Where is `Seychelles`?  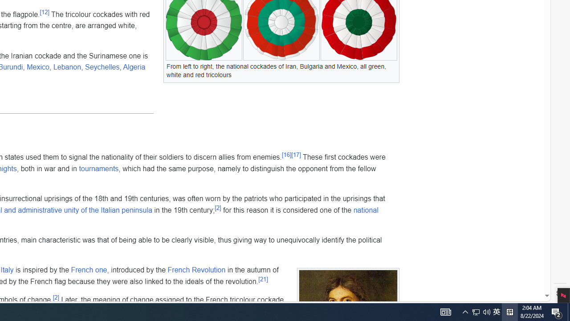 Seychelles is located at coordinates (102, 67).